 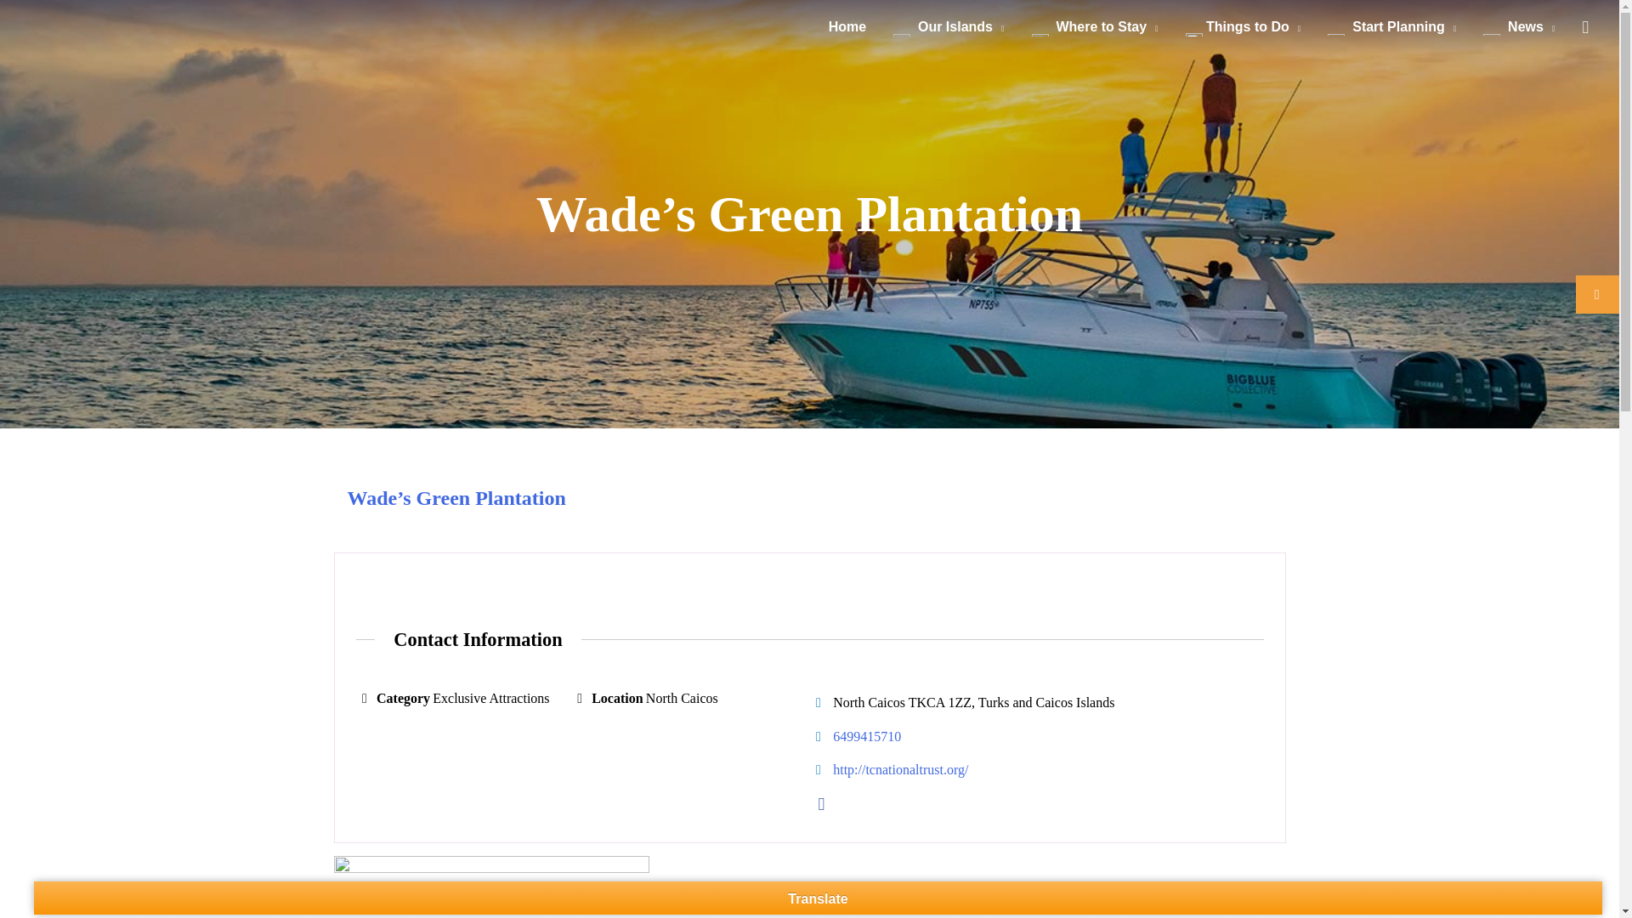 I want to click on Facebook, so click(x=821, y=803).